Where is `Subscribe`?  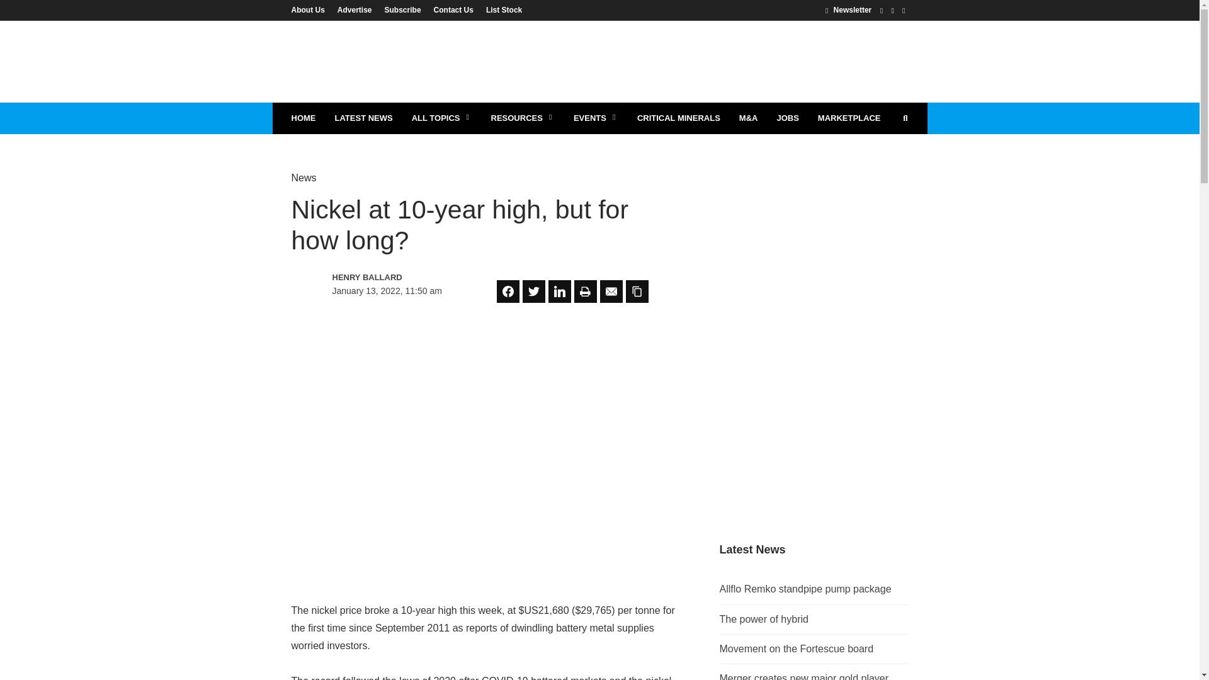 Subscribe is located at coordinates (403, 9).